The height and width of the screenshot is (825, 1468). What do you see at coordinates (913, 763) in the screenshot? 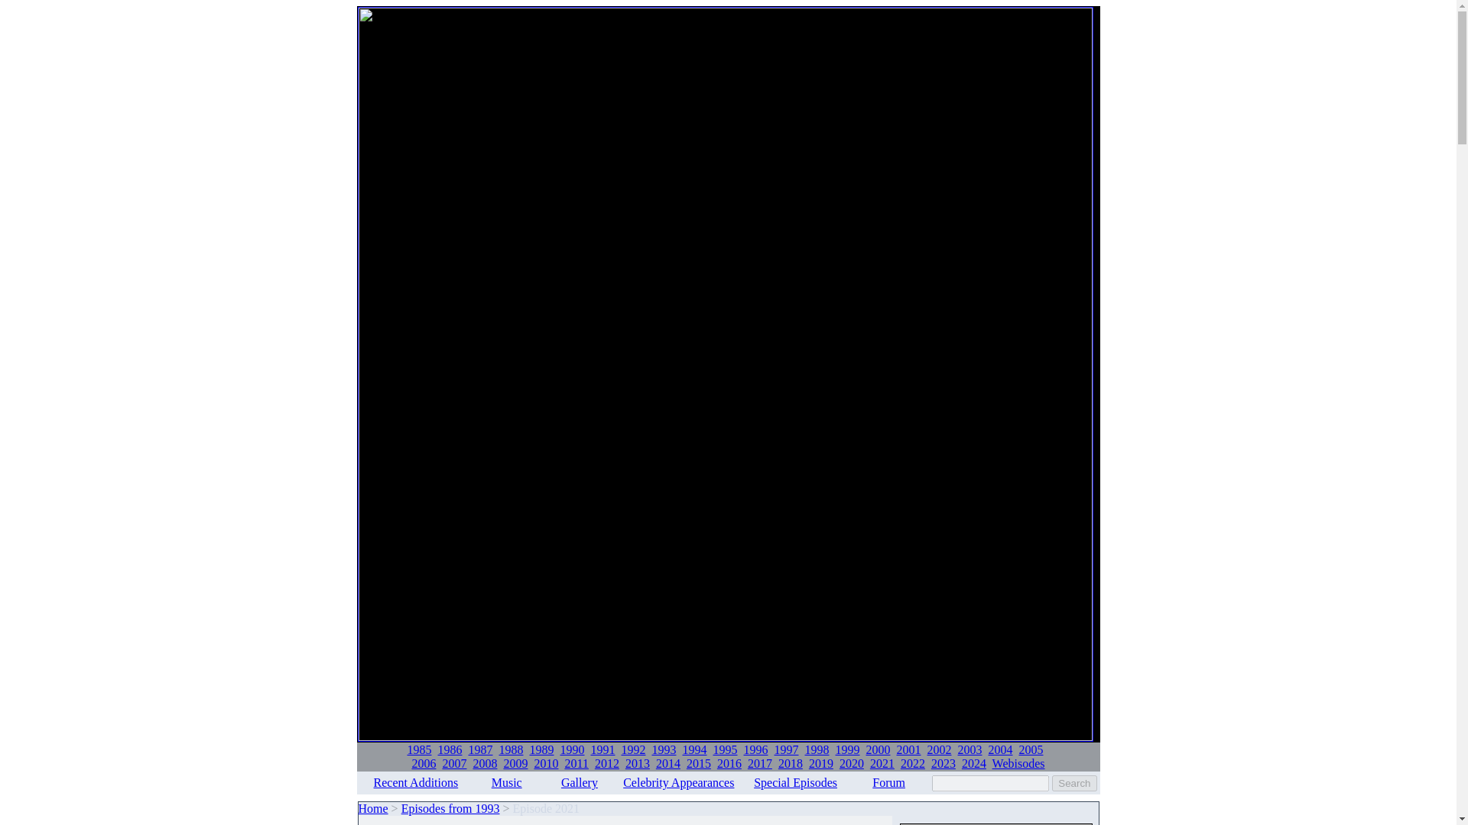
I see `2022` at bounding box center [913, 763].